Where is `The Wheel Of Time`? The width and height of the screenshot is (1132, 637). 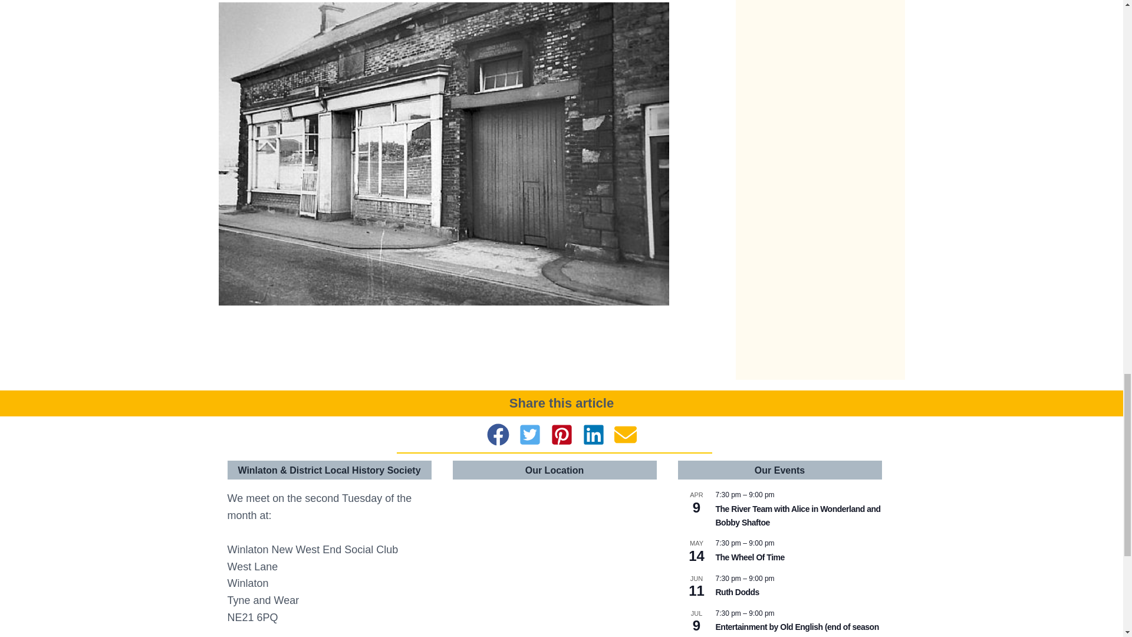 The Wheel Of Time is located at coordinates (750, 557).